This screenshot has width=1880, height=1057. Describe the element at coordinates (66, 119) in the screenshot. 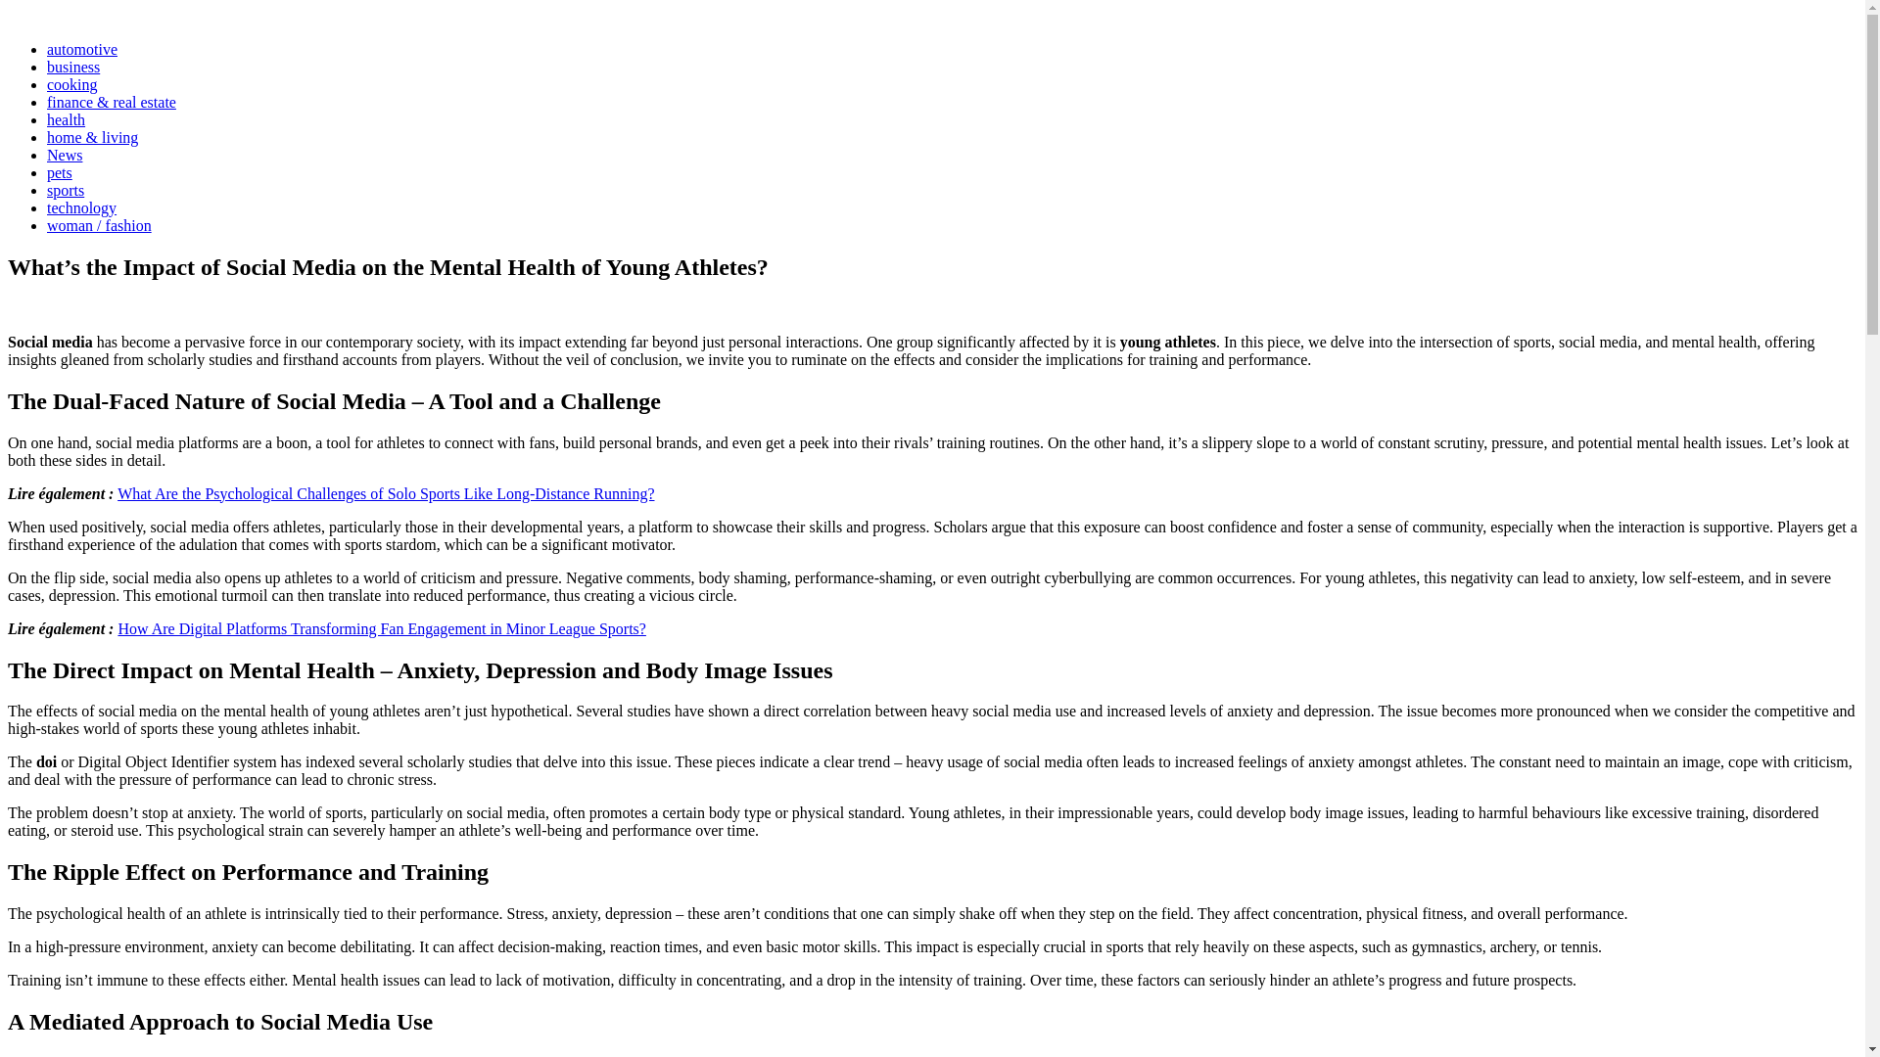

I see `health` at that location.